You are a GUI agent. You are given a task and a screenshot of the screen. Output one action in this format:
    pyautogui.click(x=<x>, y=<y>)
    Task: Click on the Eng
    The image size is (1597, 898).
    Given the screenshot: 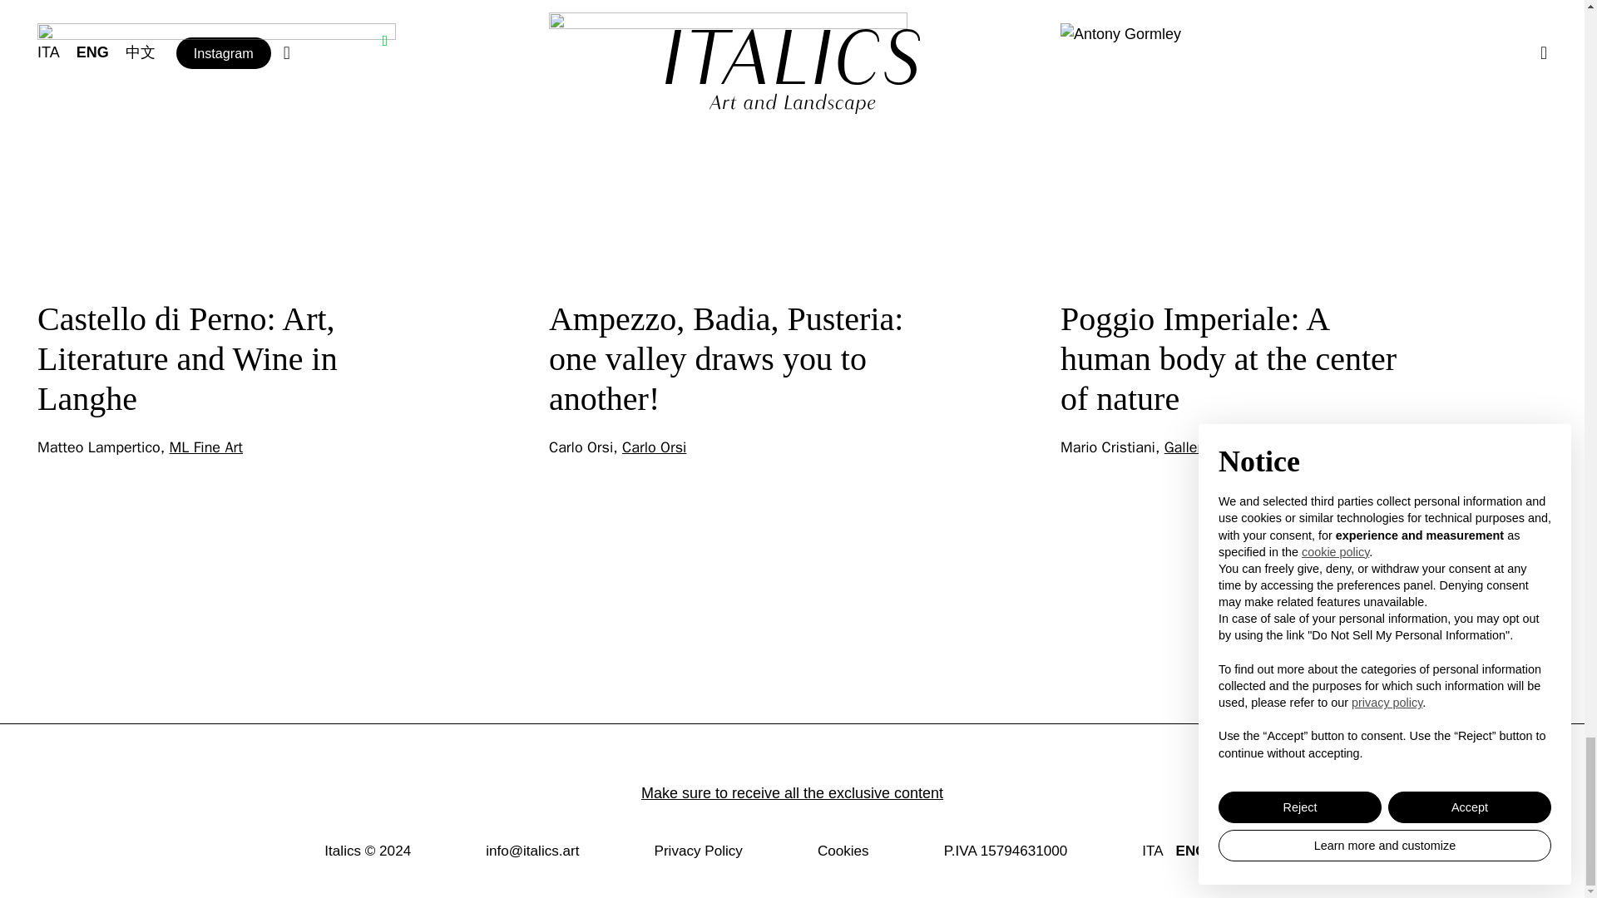 What is the action you would take?
    pyautogui.click(x=1191, y=851)
    